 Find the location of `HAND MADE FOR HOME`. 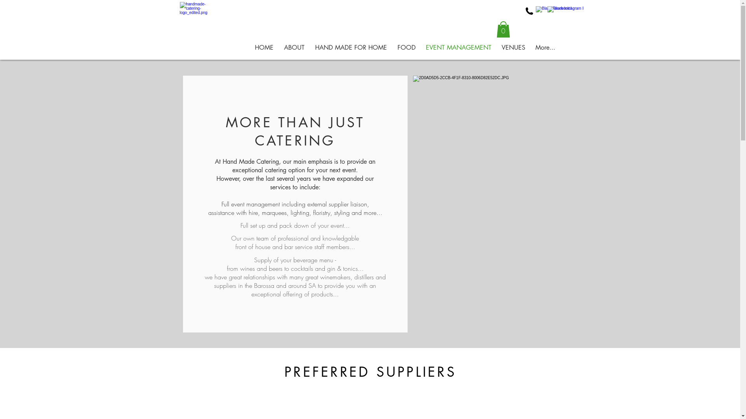

HAND MADE FOR HOME is located at coordinates (351, 48).